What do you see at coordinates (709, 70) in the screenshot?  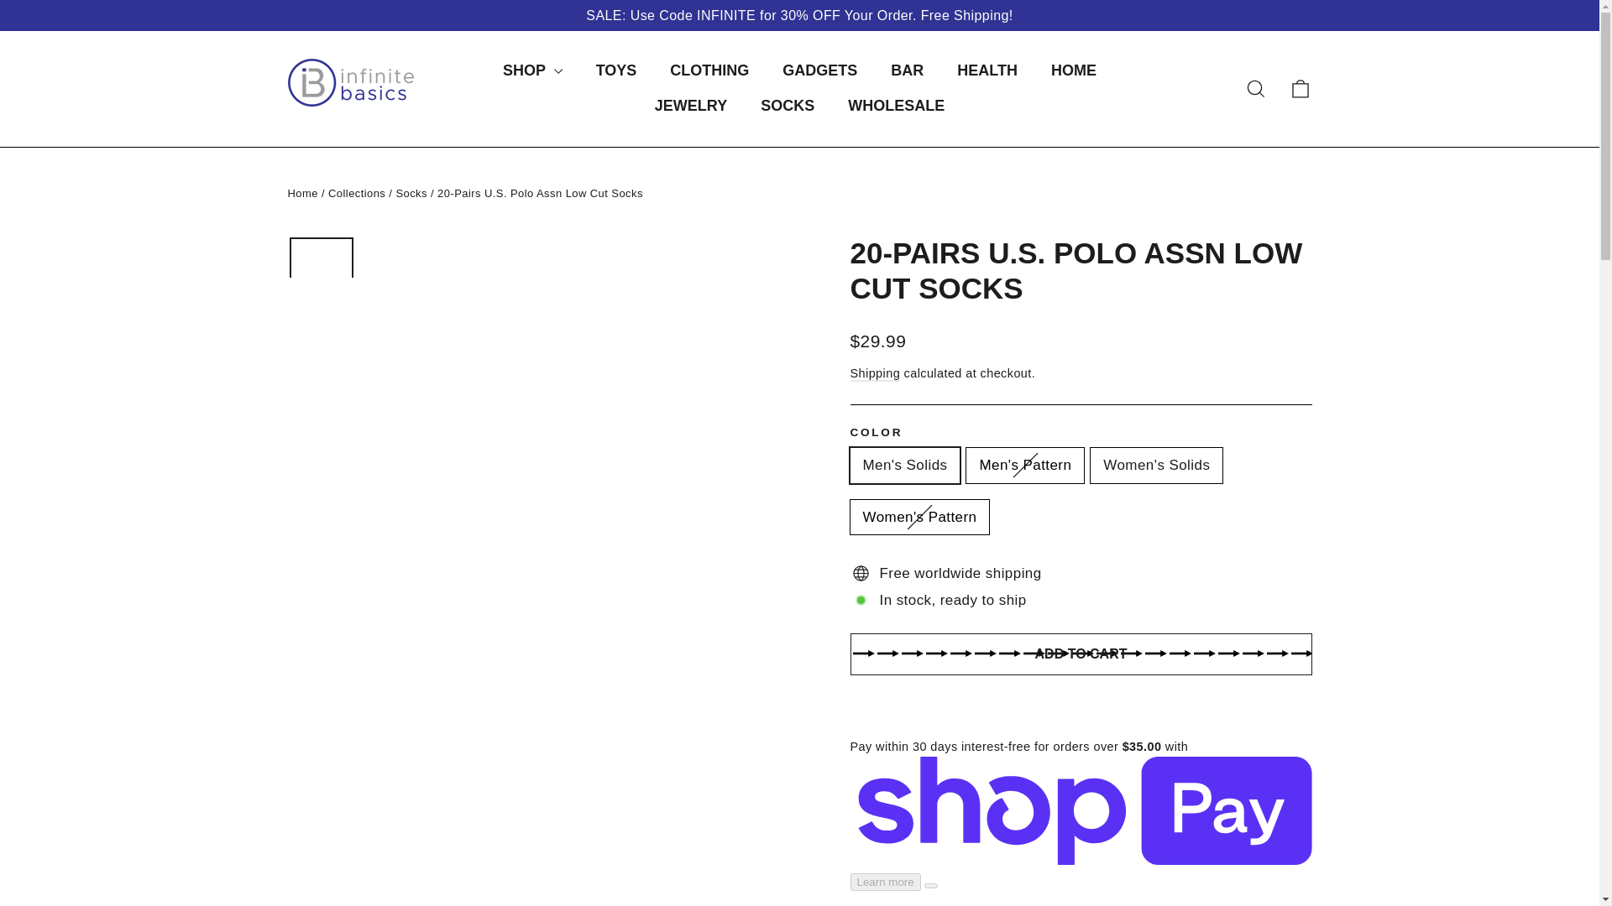 I see `CLOTHING` at bounding box center [709, 70].